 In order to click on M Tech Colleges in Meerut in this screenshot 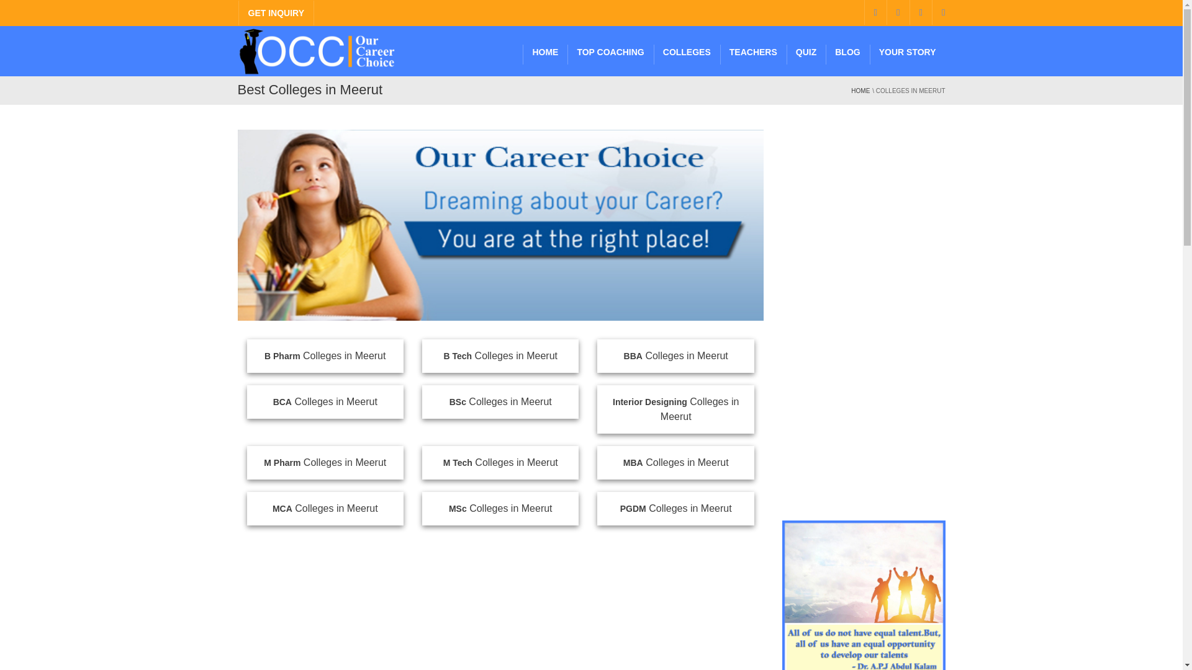, I will do `click(500, 463)`.